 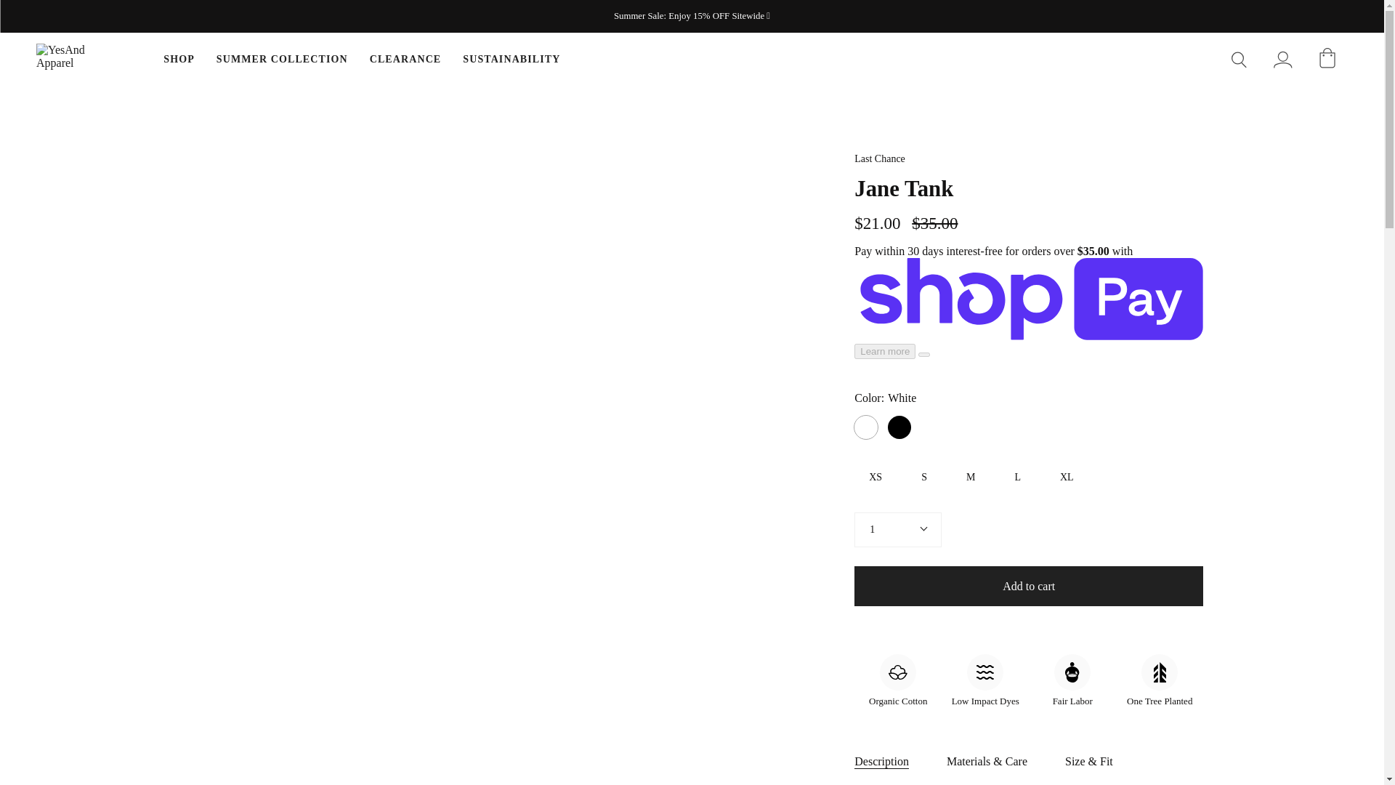 I want to click on SUSTAINABILITY, so click(x=511, y=60).